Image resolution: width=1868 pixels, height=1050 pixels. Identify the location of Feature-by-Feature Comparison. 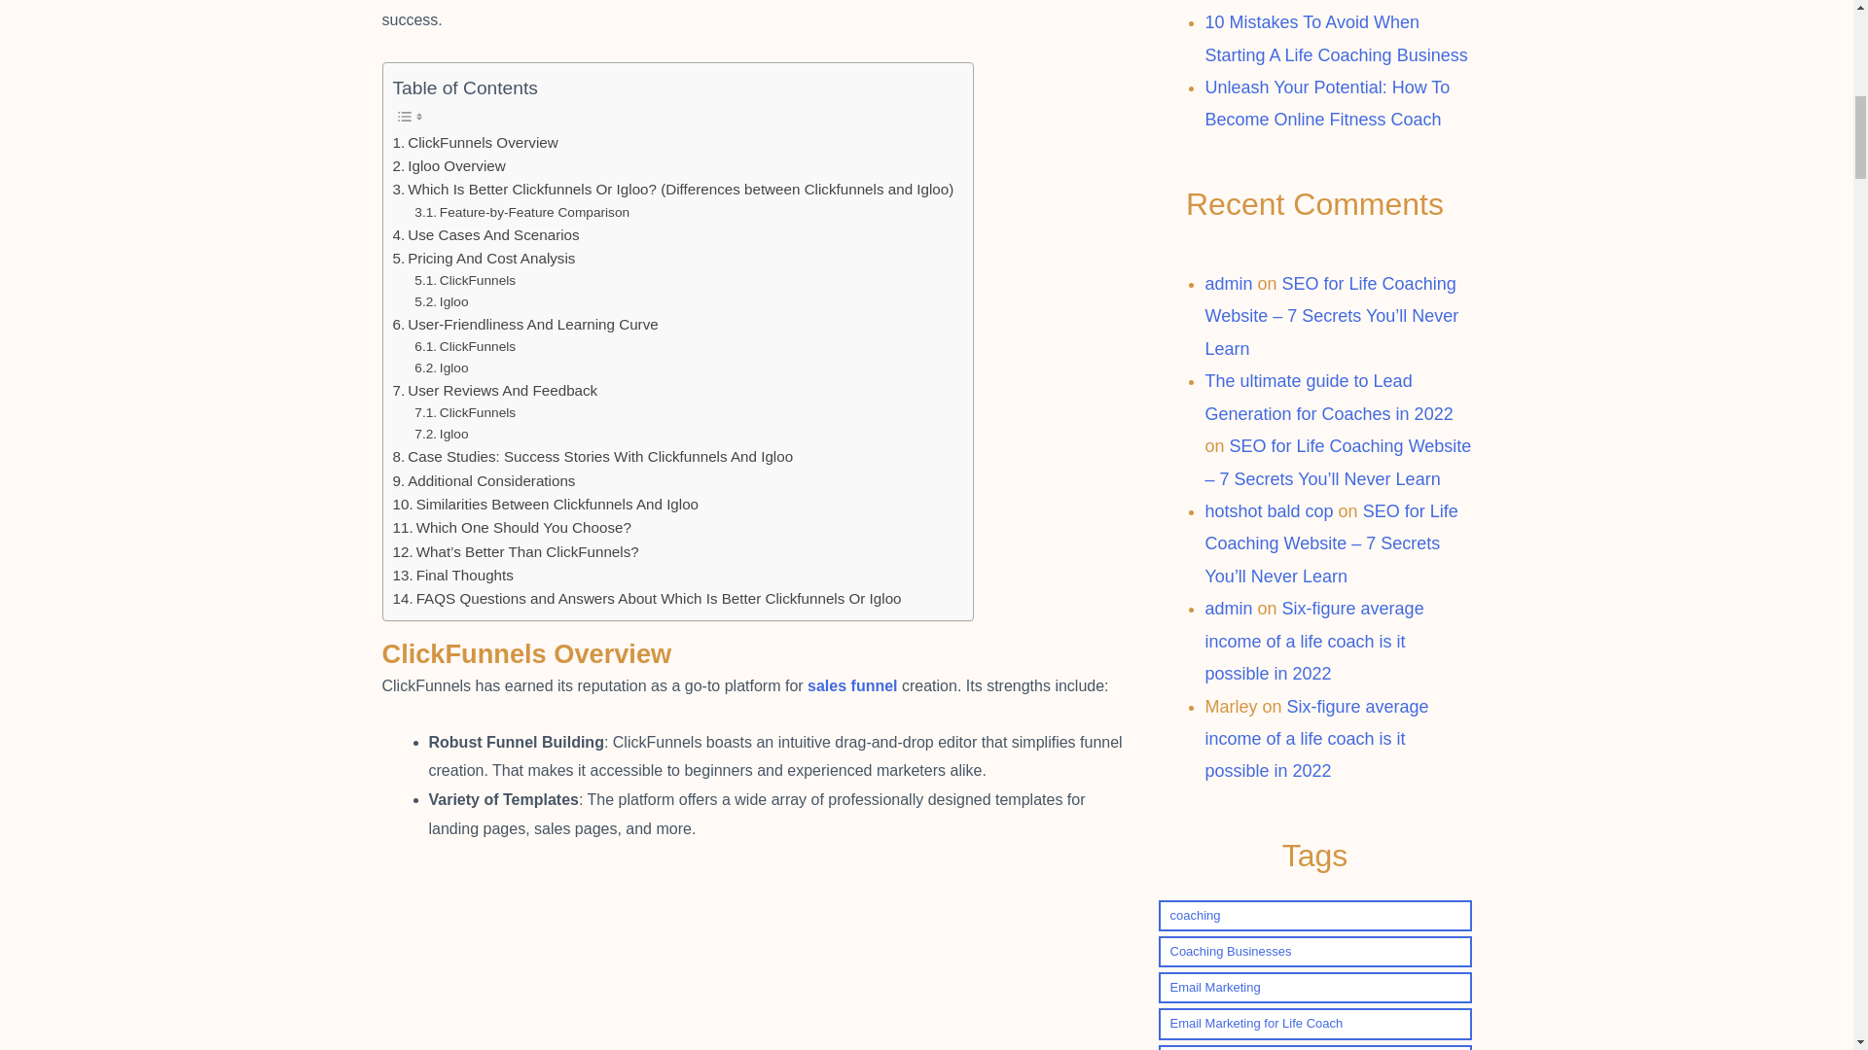
(521, 213).